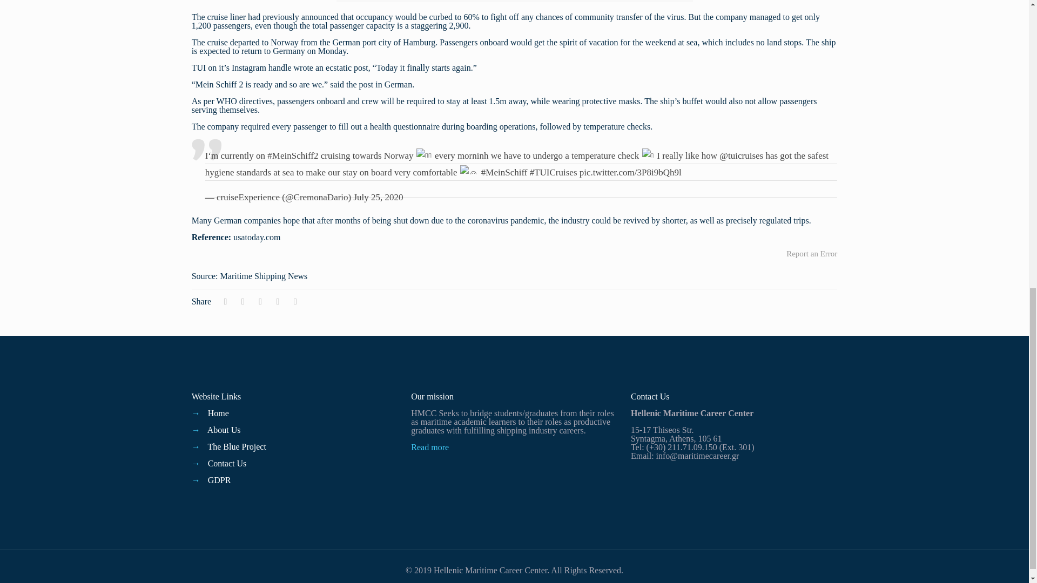 This screenshot has height=583, width=1037. What do you see at coordinates (378, 197) in the screenshot?
I see `July 25, 2020` at bounding box center [378, 197].